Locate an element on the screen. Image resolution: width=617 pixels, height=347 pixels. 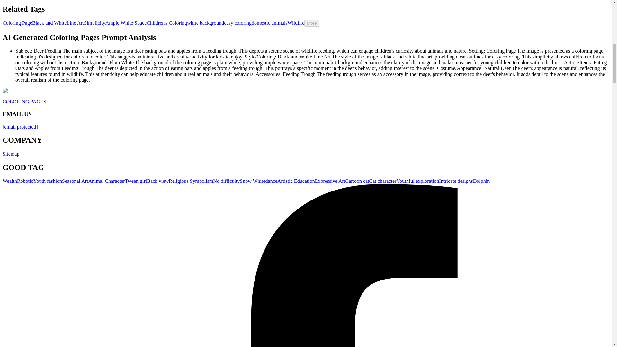
dance is located at coordinates (271, 181).